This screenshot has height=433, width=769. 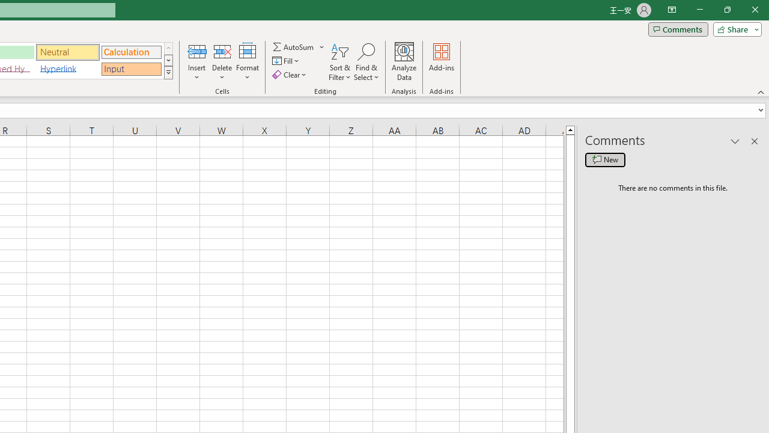 I want to click on More Options, so click(x=322, y=47).